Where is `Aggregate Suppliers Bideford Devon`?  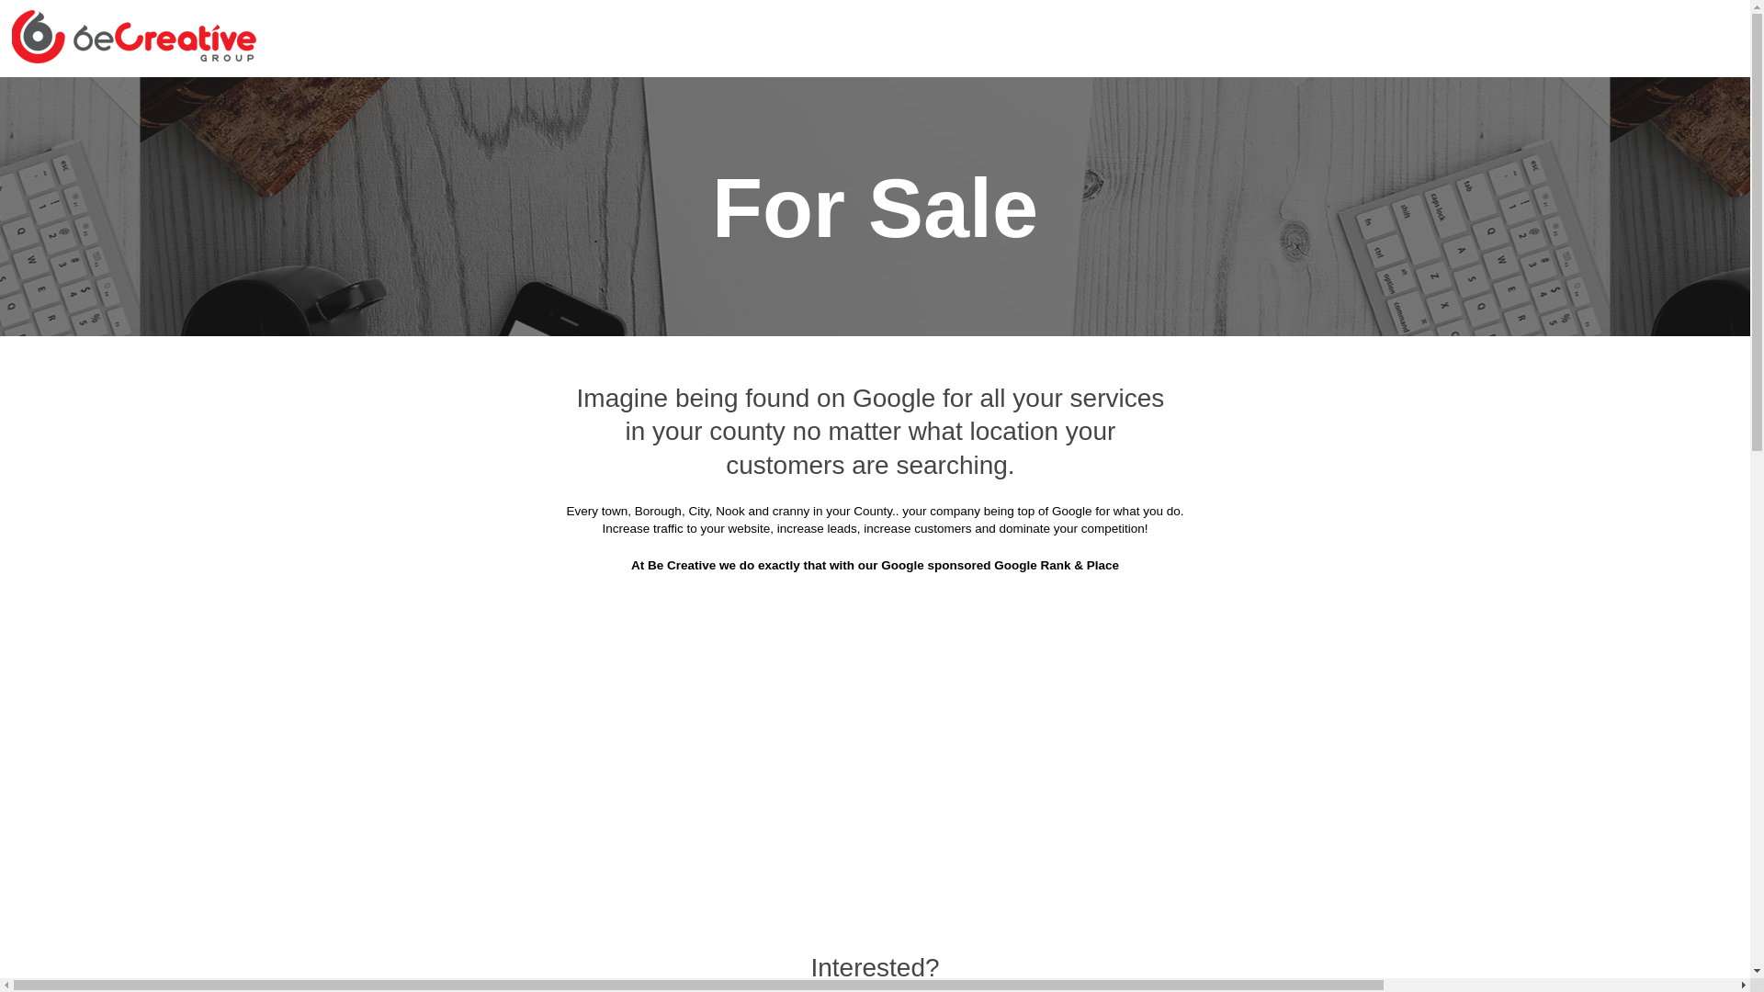 Aggregate Suppliers Bideford Devon is located at coordinates (748, 146).